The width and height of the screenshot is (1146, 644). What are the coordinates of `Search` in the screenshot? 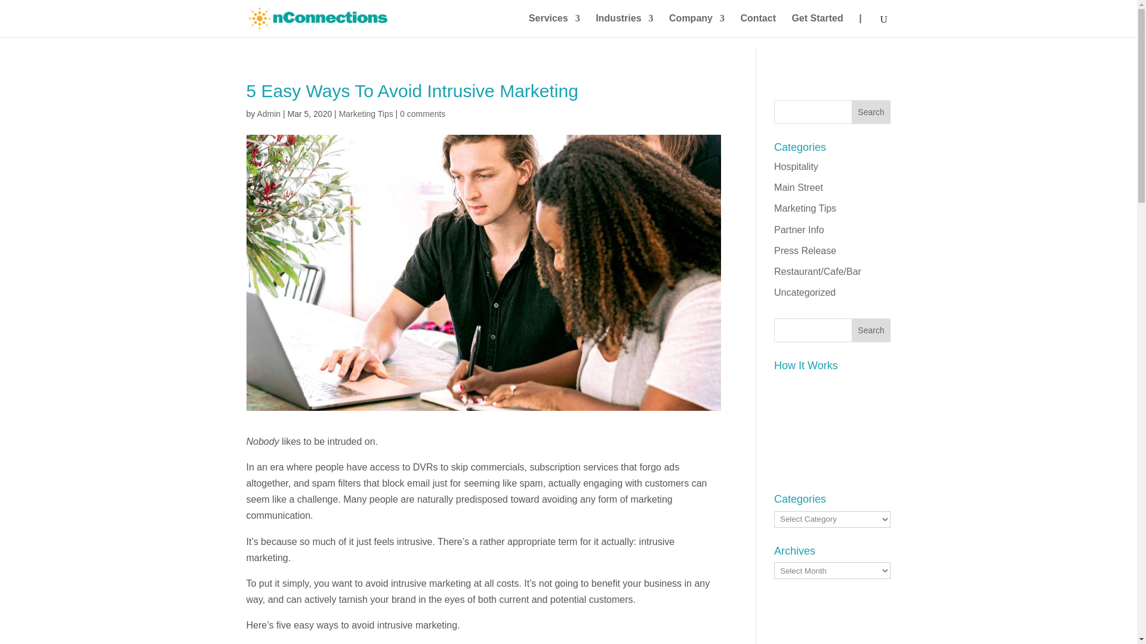 It's located at (871, 112).